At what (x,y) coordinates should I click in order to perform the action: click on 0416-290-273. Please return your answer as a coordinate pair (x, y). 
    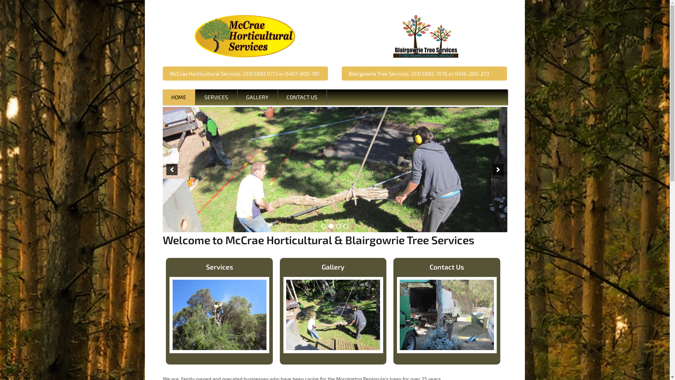
    Looking at the image, I should click on (472, 74).